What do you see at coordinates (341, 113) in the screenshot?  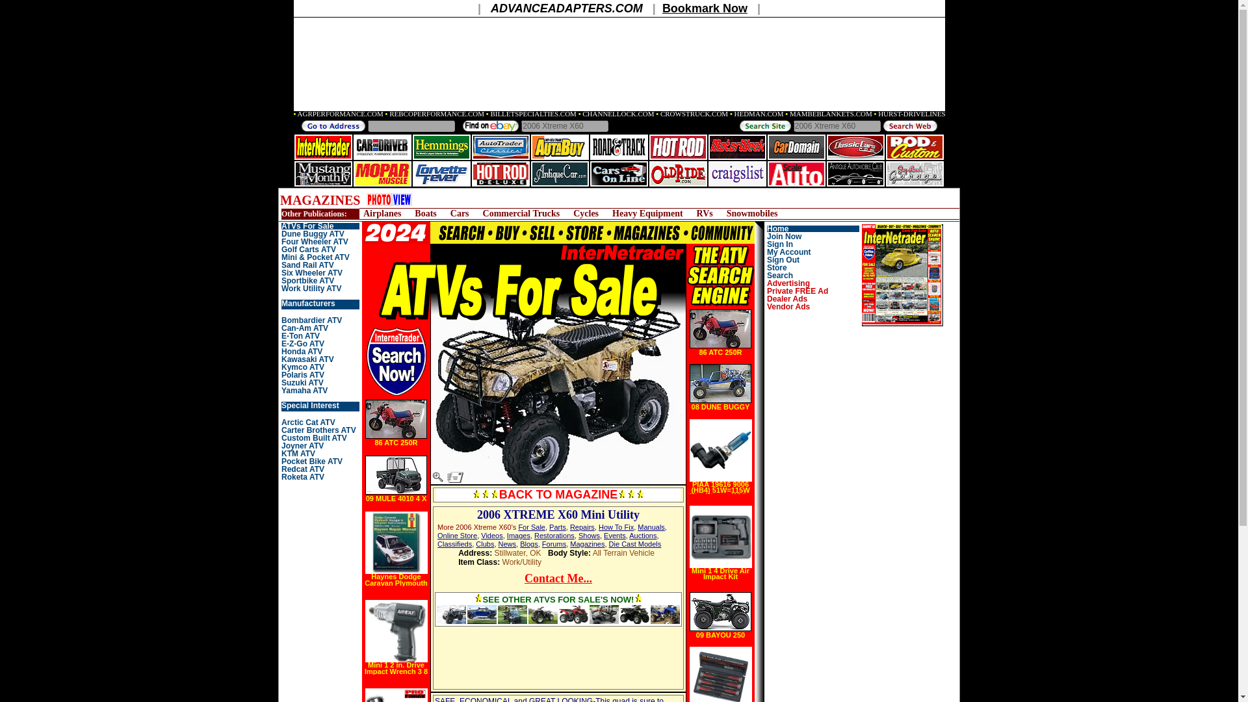 I see `AGRPERFORMANCE.COM` at bounding box center [341, 113].